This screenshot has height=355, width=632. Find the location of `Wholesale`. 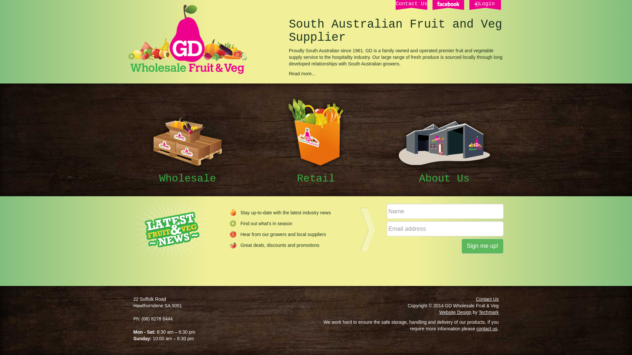

Wholesale is located at coordinates (188, 149).